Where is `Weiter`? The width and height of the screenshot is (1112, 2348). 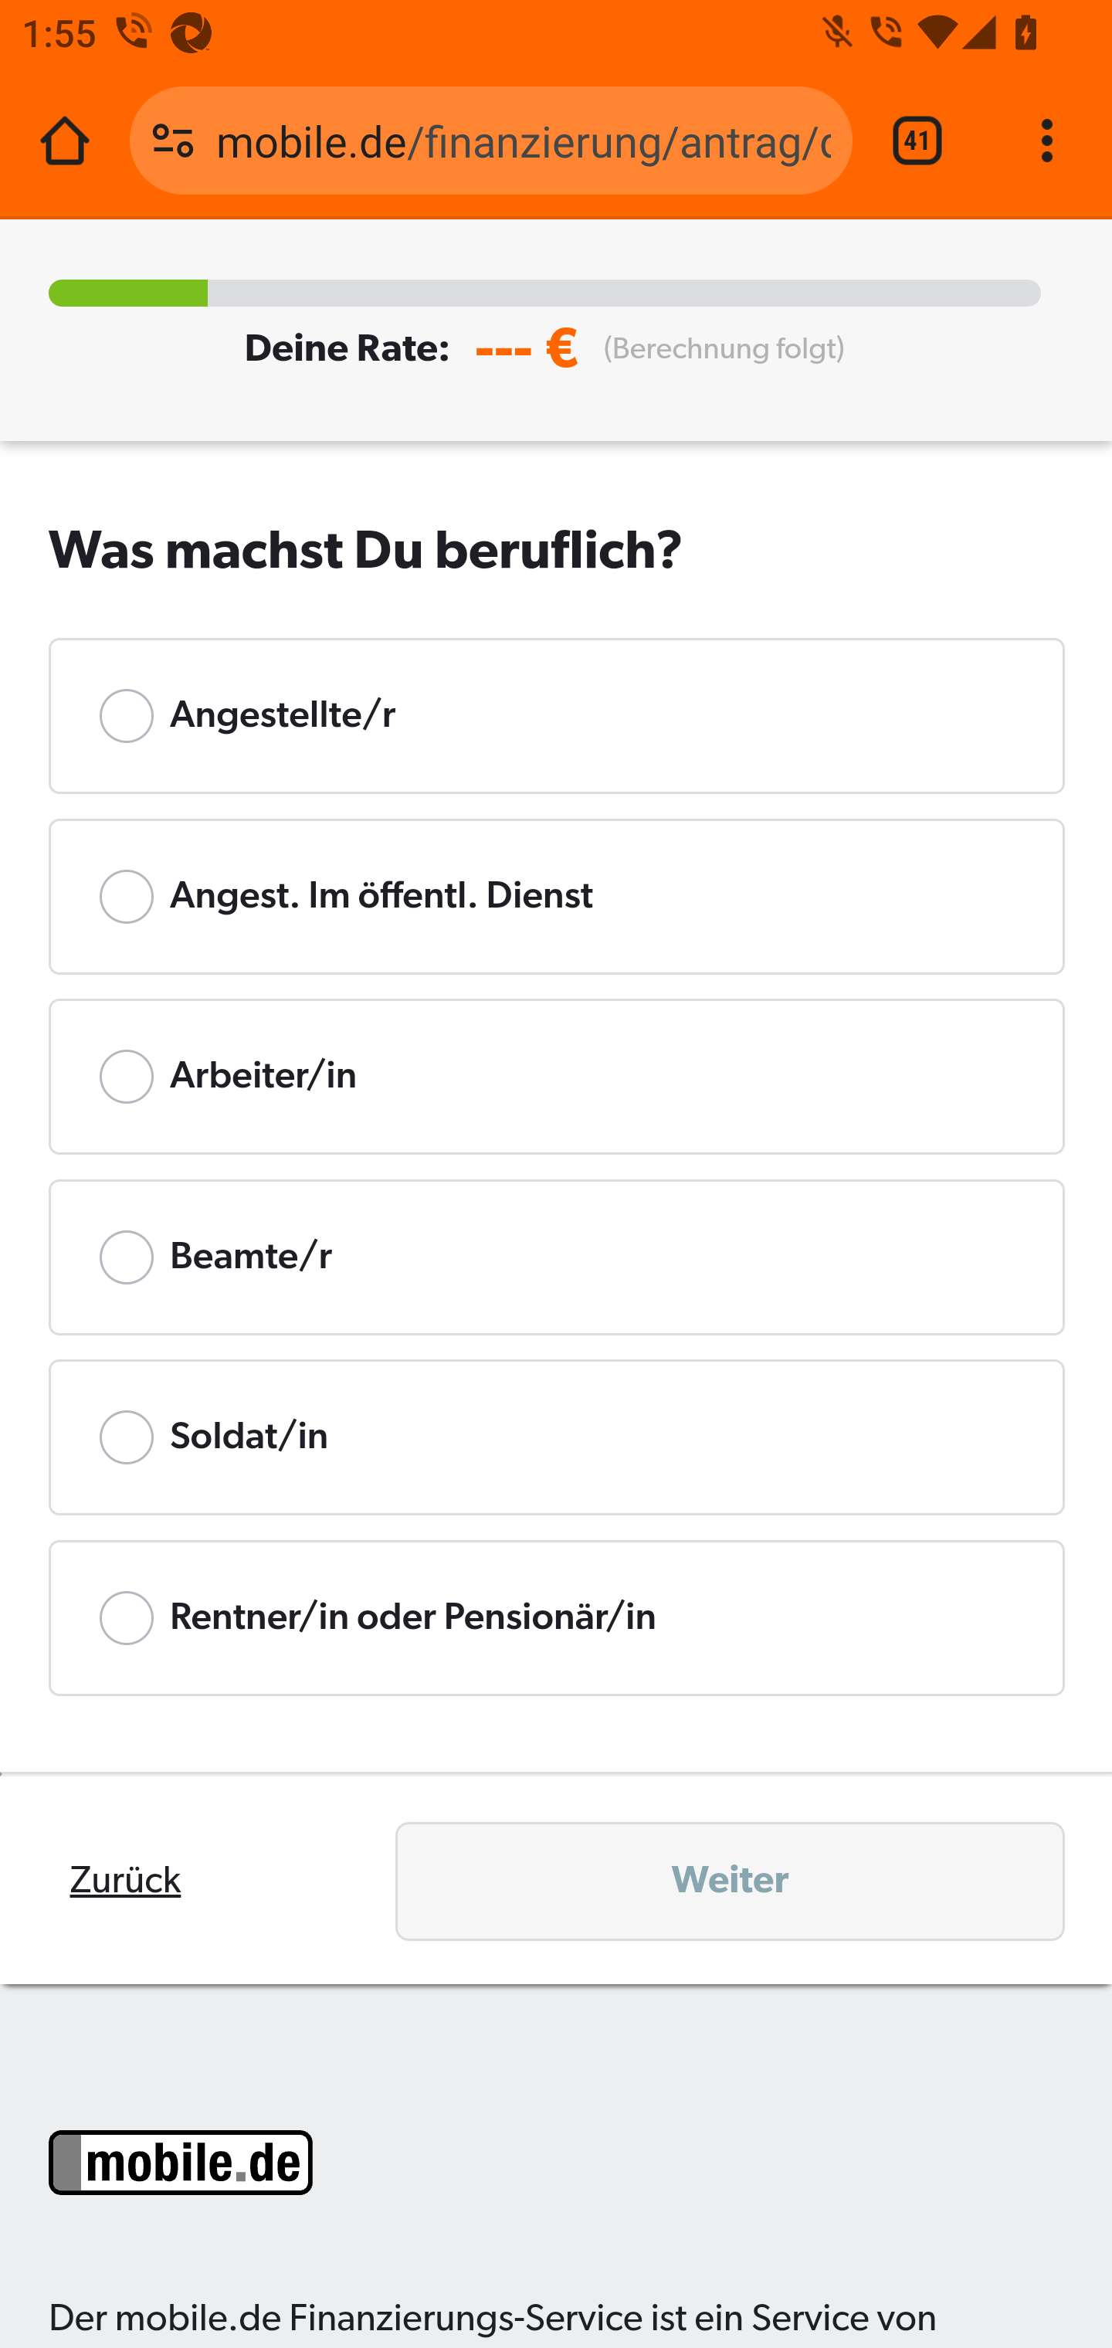 Weiter is located at coordinates (731, 1881).